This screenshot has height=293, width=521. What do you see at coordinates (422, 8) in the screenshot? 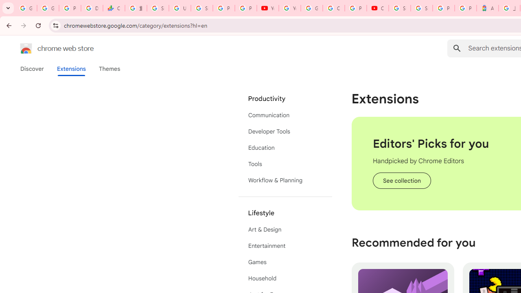
I see `Sign in - Google Accounts` at bounding box center [422, 8].